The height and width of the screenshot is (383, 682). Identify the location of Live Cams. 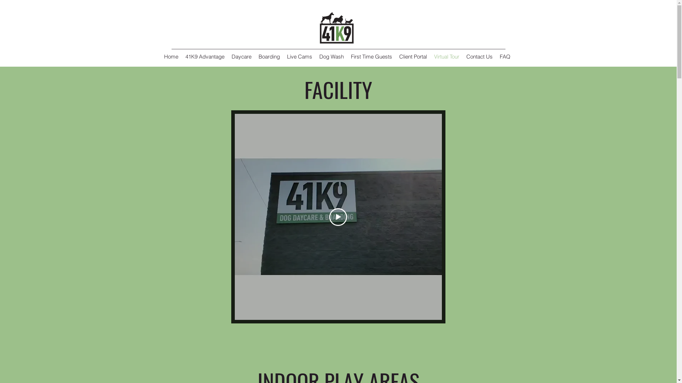
(300, 57).